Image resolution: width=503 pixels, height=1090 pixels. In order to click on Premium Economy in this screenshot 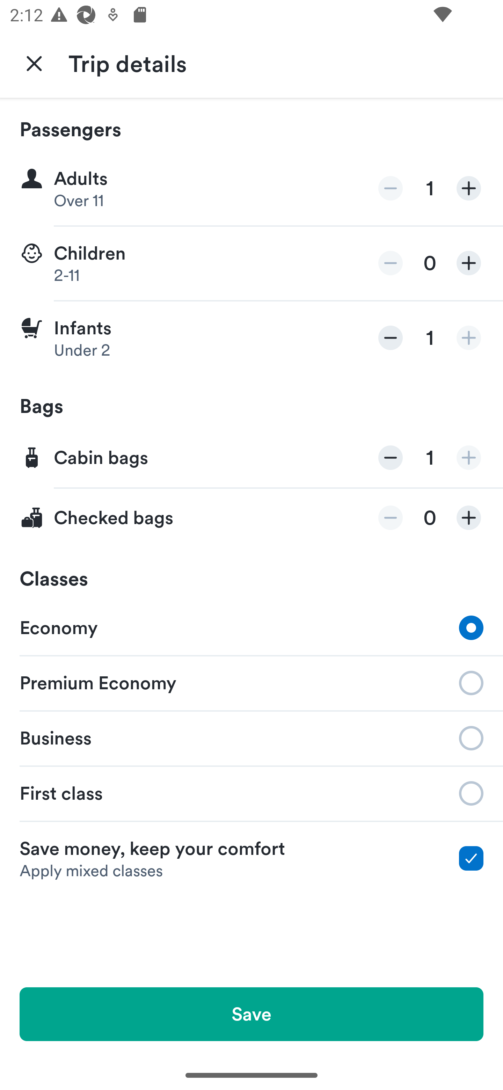, I will do `click(251, 682)`.